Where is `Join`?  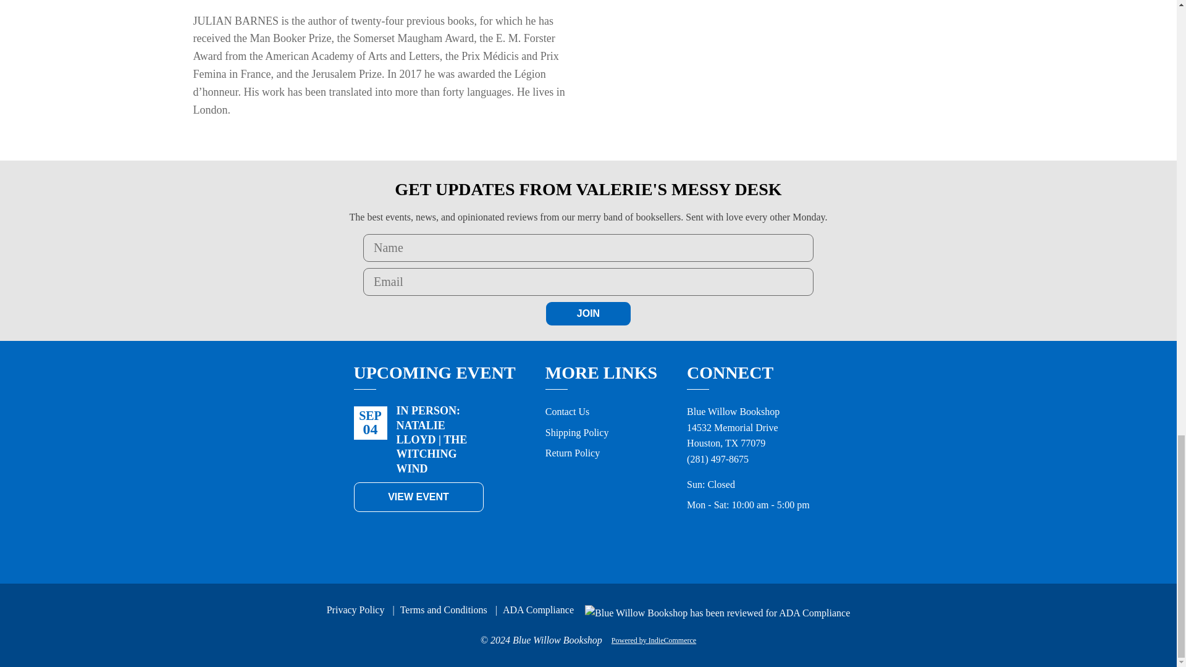
Join is located at coordinates (588, 314).